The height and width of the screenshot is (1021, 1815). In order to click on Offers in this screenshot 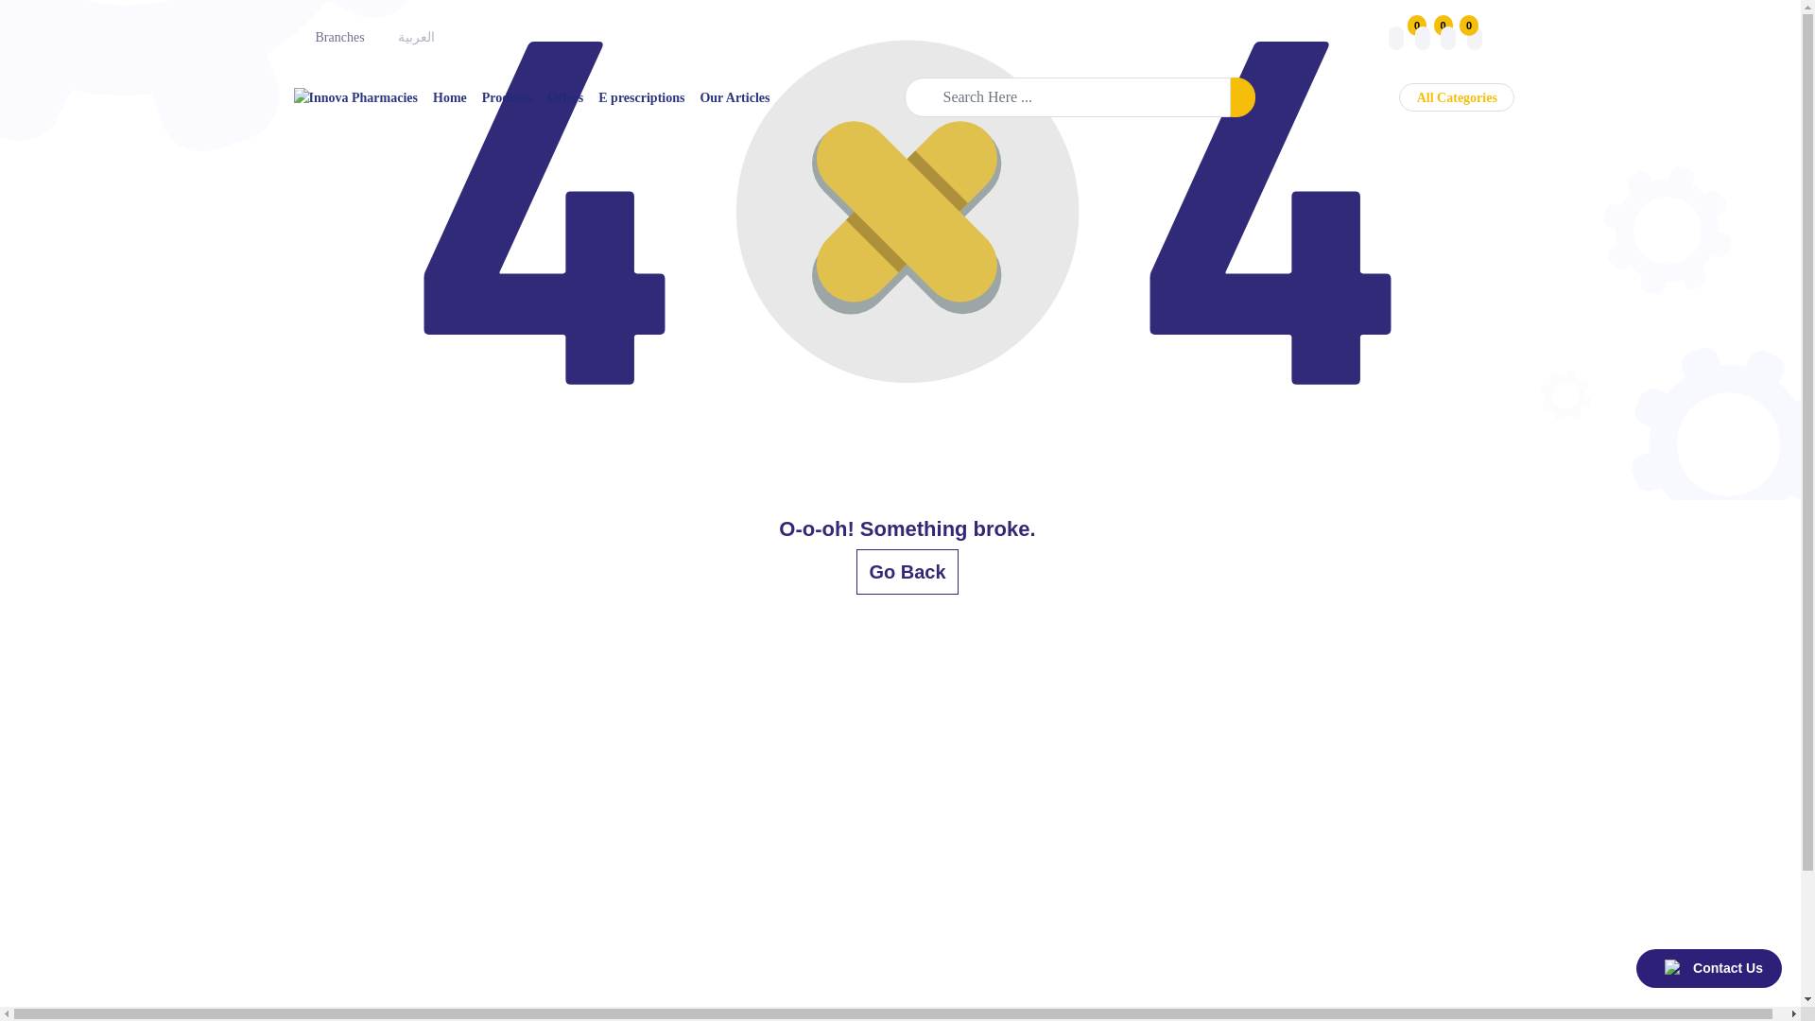, I will do `click(565, 96)`.